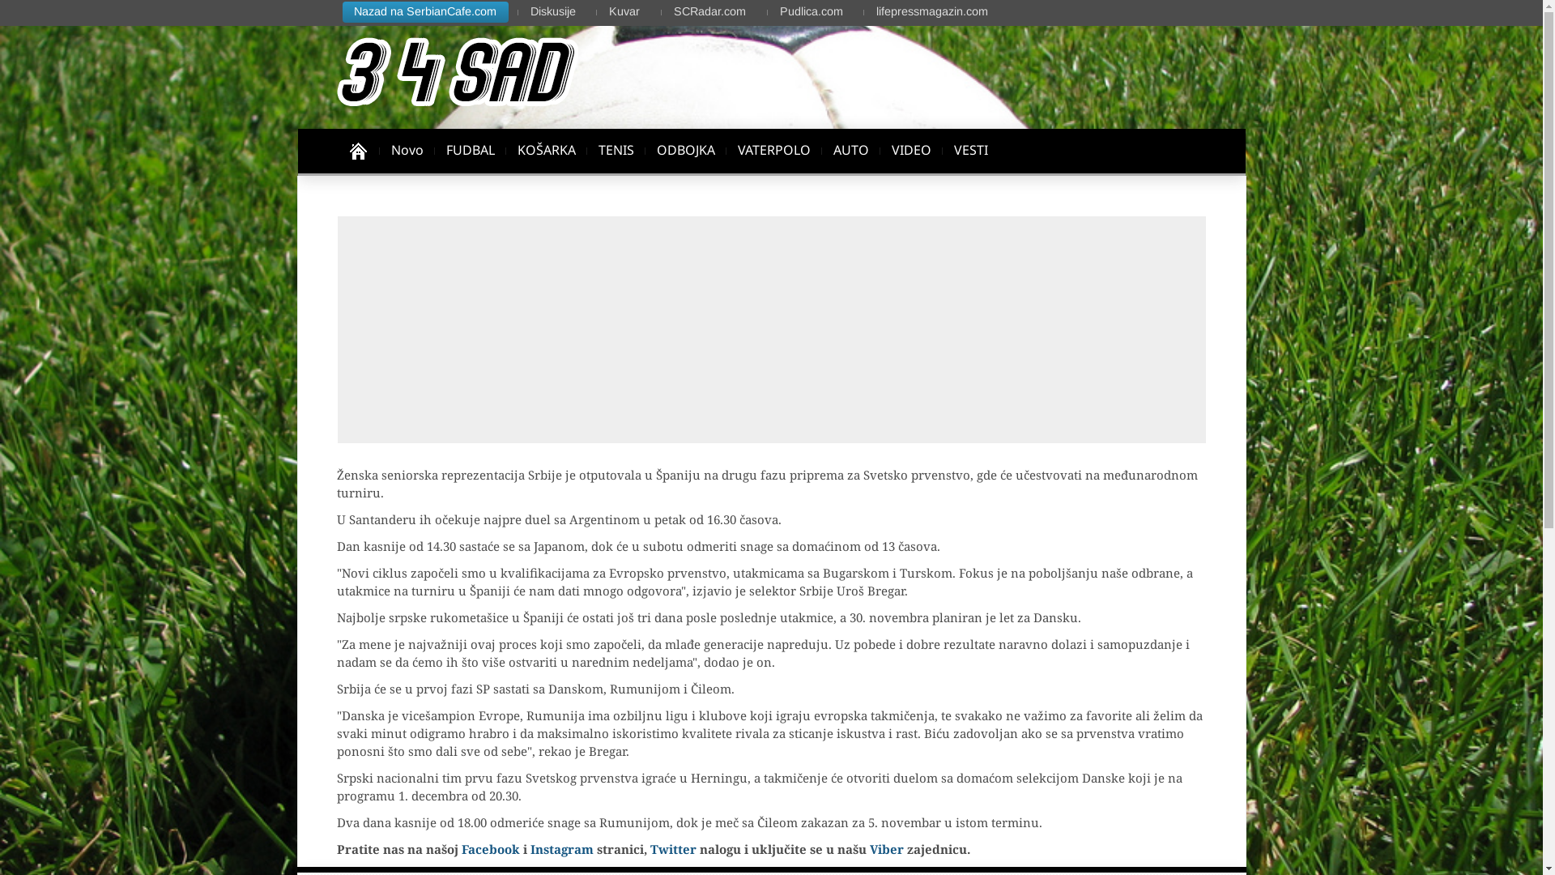  Describe the element at coordinates (624, 11) in the screenshot. I see `Kuvar` at that location.